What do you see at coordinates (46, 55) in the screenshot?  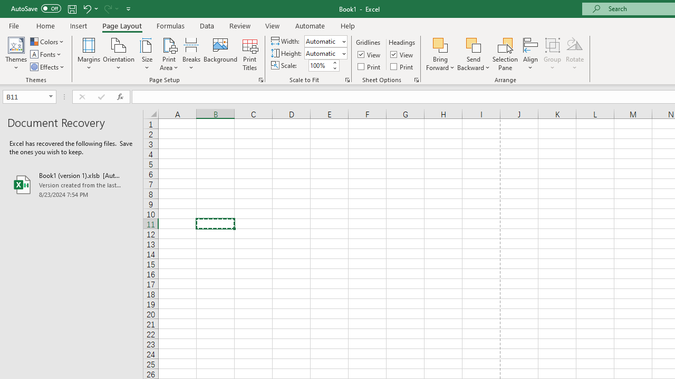 I see `Fonts` at bounding box center [46, 55].